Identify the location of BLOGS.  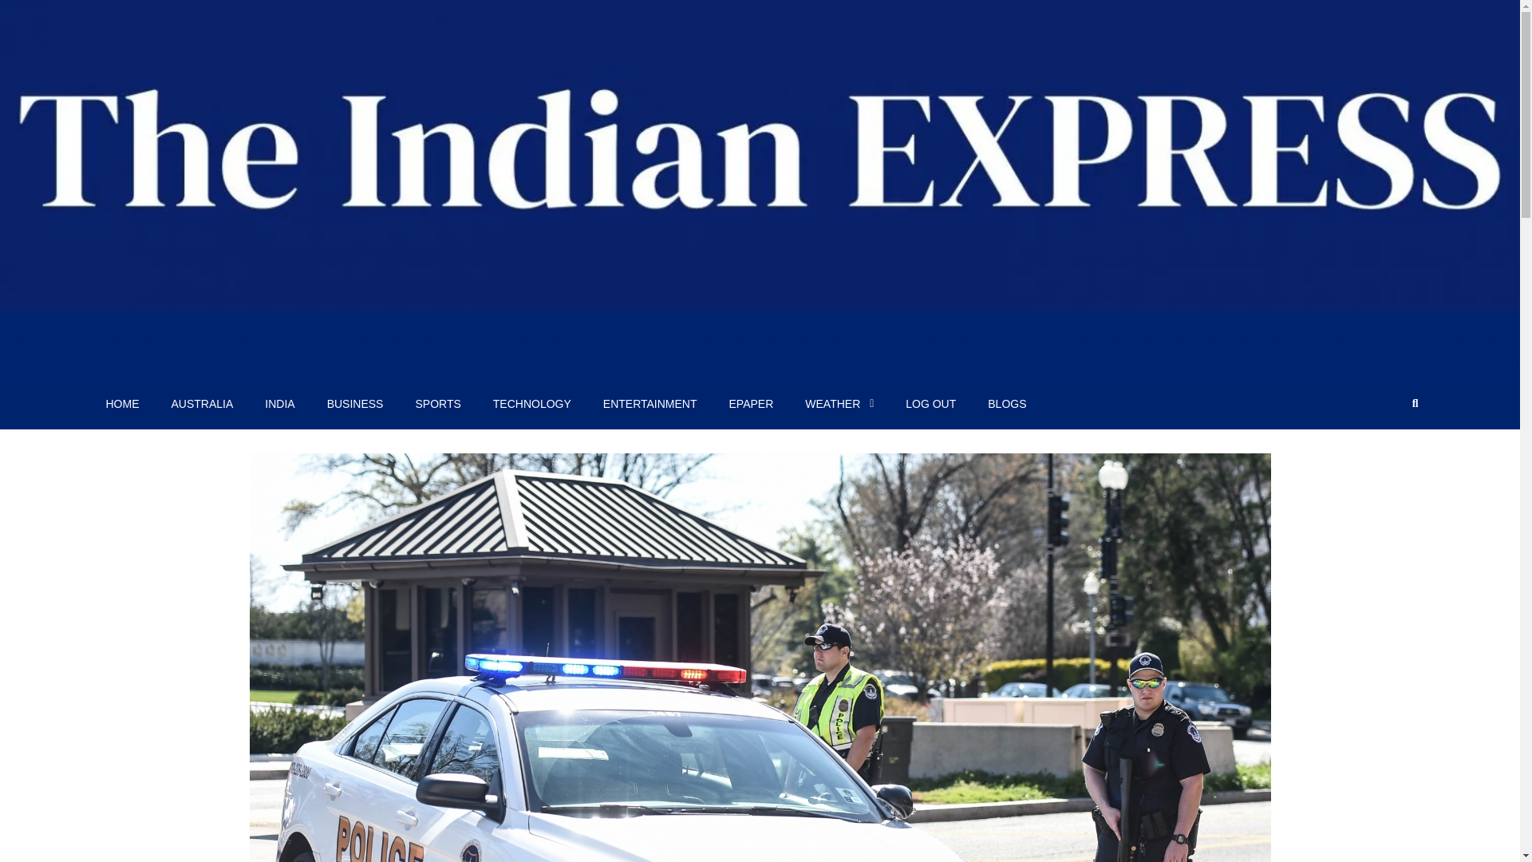
(1006, 404).